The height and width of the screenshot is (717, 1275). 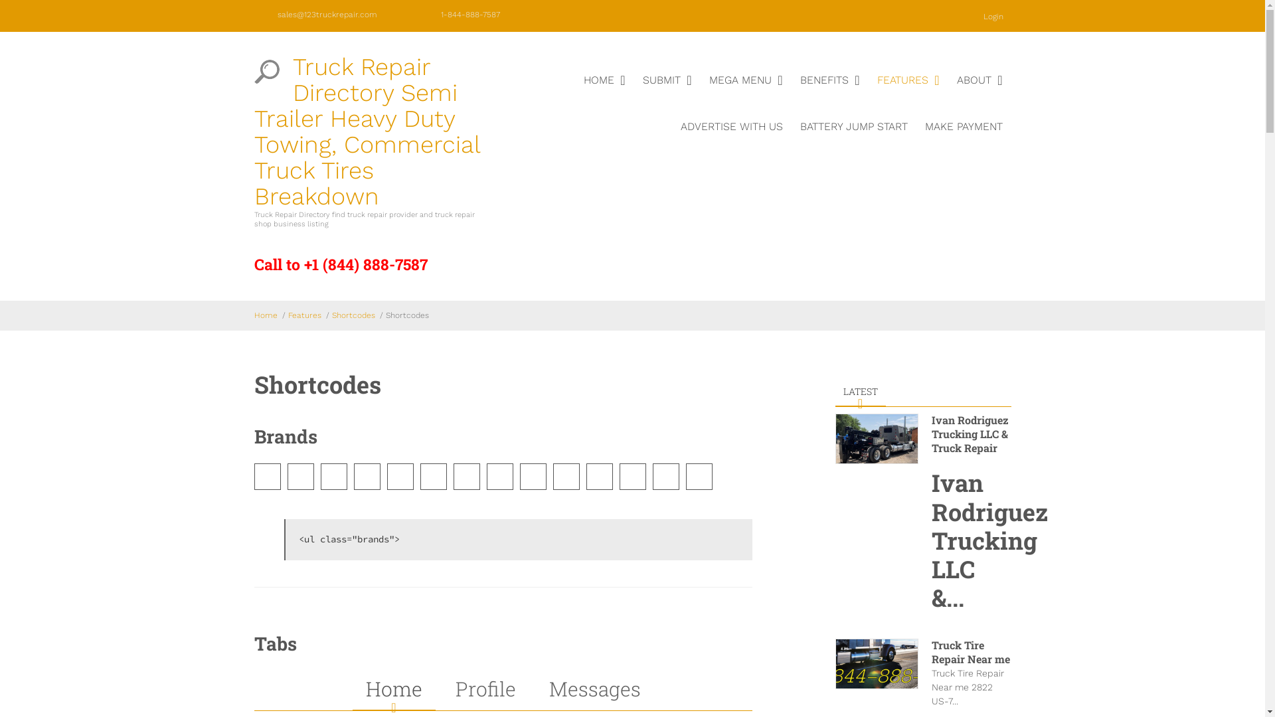 What do you see at coordinates (908, 91) in the screenshot?
I see `FEATURES` at bounding box center [908, 91].